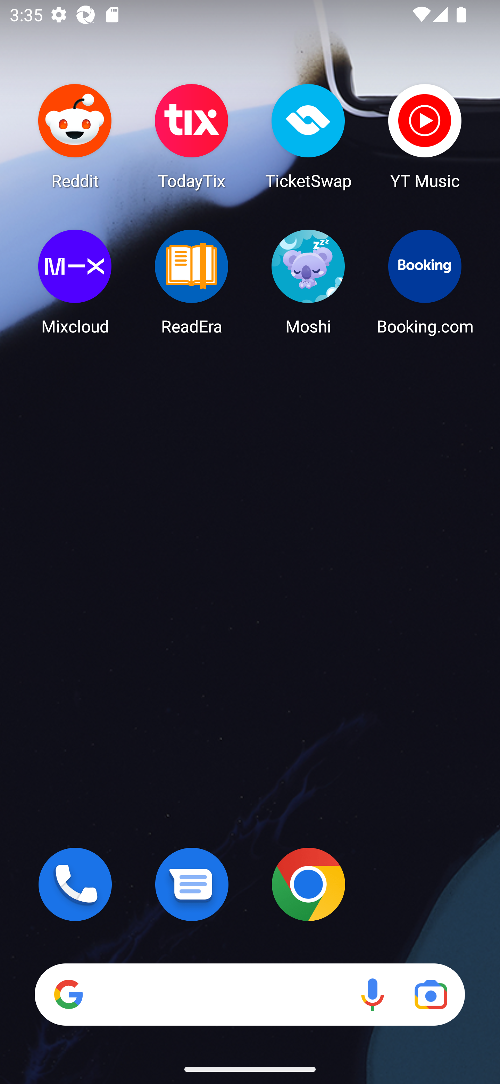  Describe the element at coordinates (75, 884) in the screenshot. I see `Phone` at that location.